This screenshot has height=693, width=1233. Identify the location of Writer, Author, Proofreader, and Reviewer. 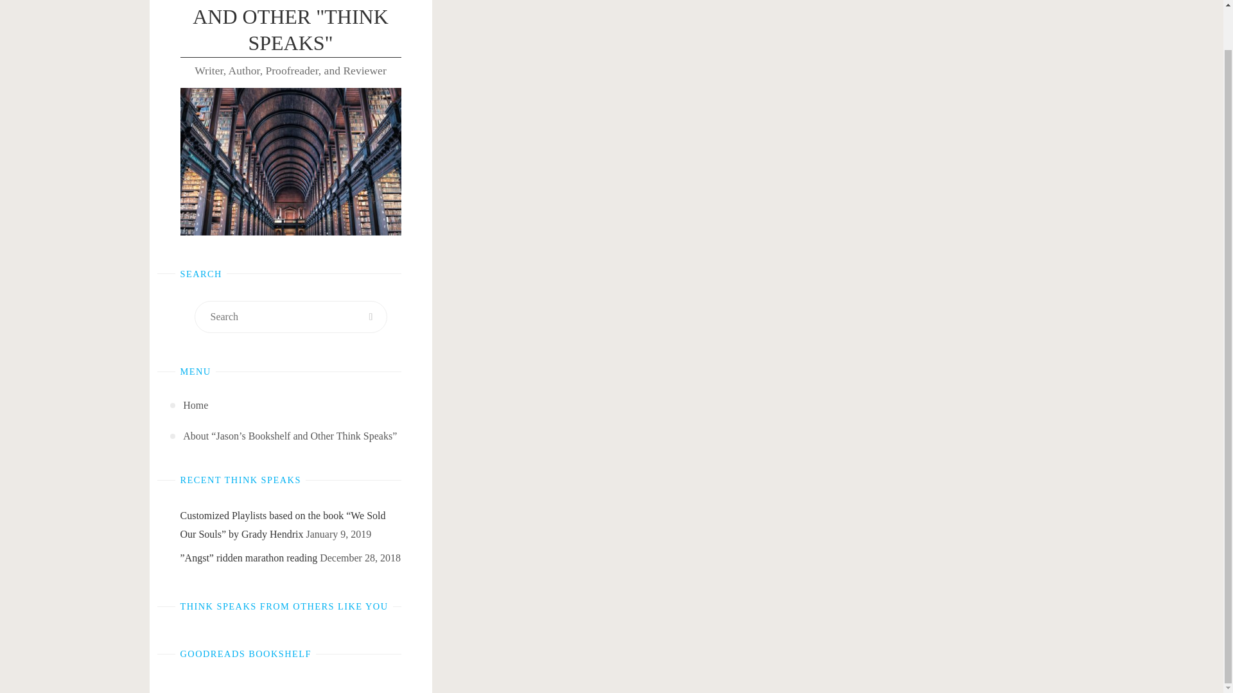
(290, 28).